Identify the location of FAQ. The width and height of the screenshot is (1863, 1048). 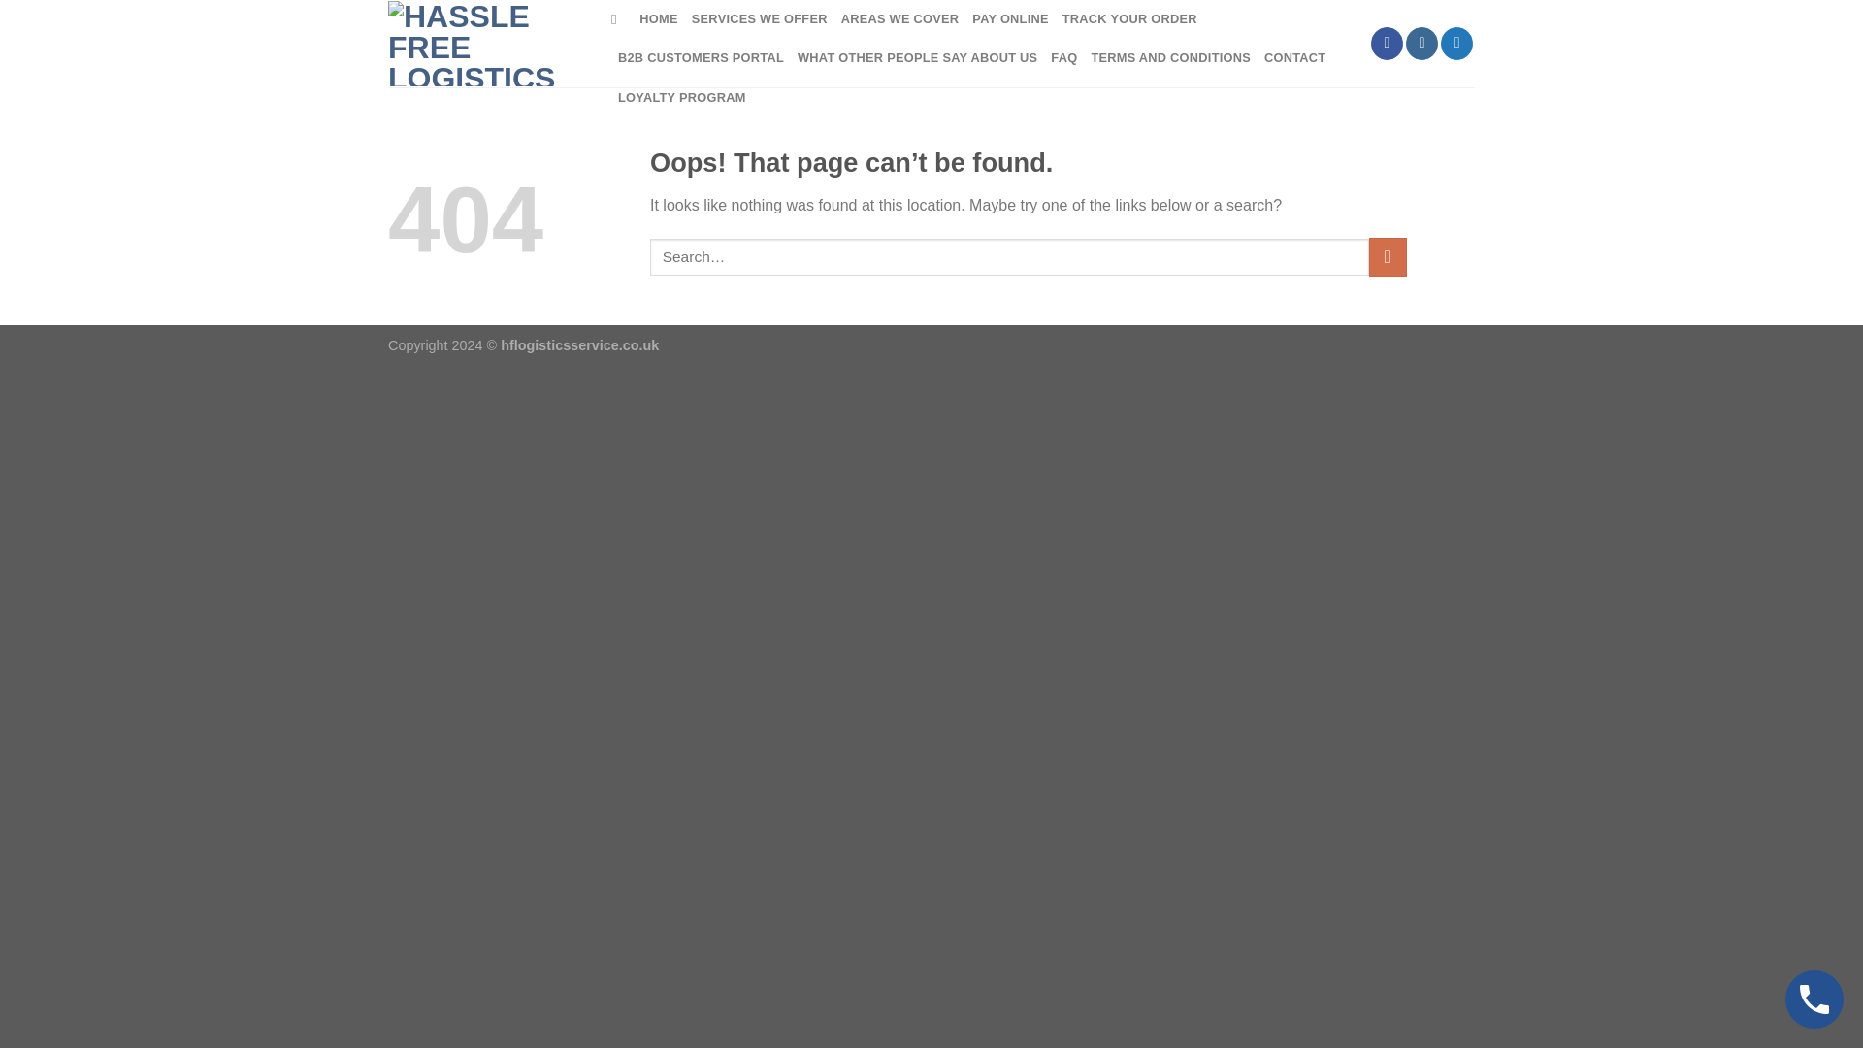
(1063, 57).